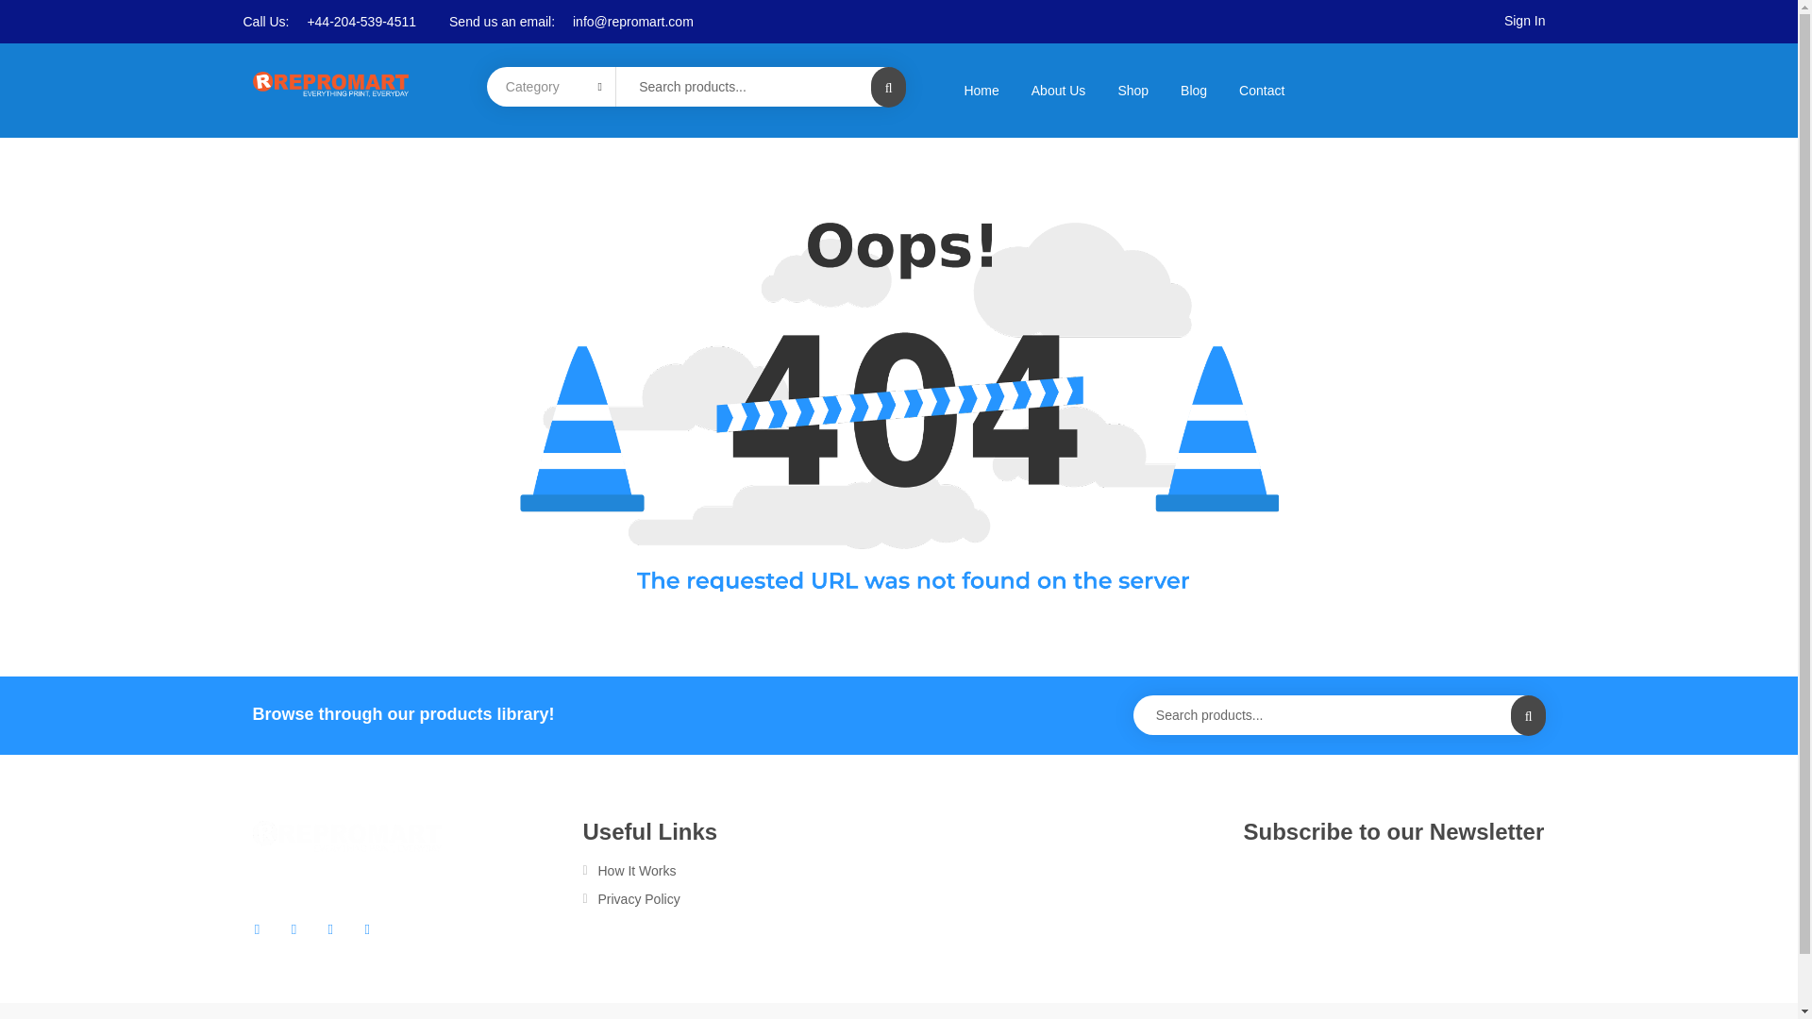  I want to click on Blog, so click(1194, 90).